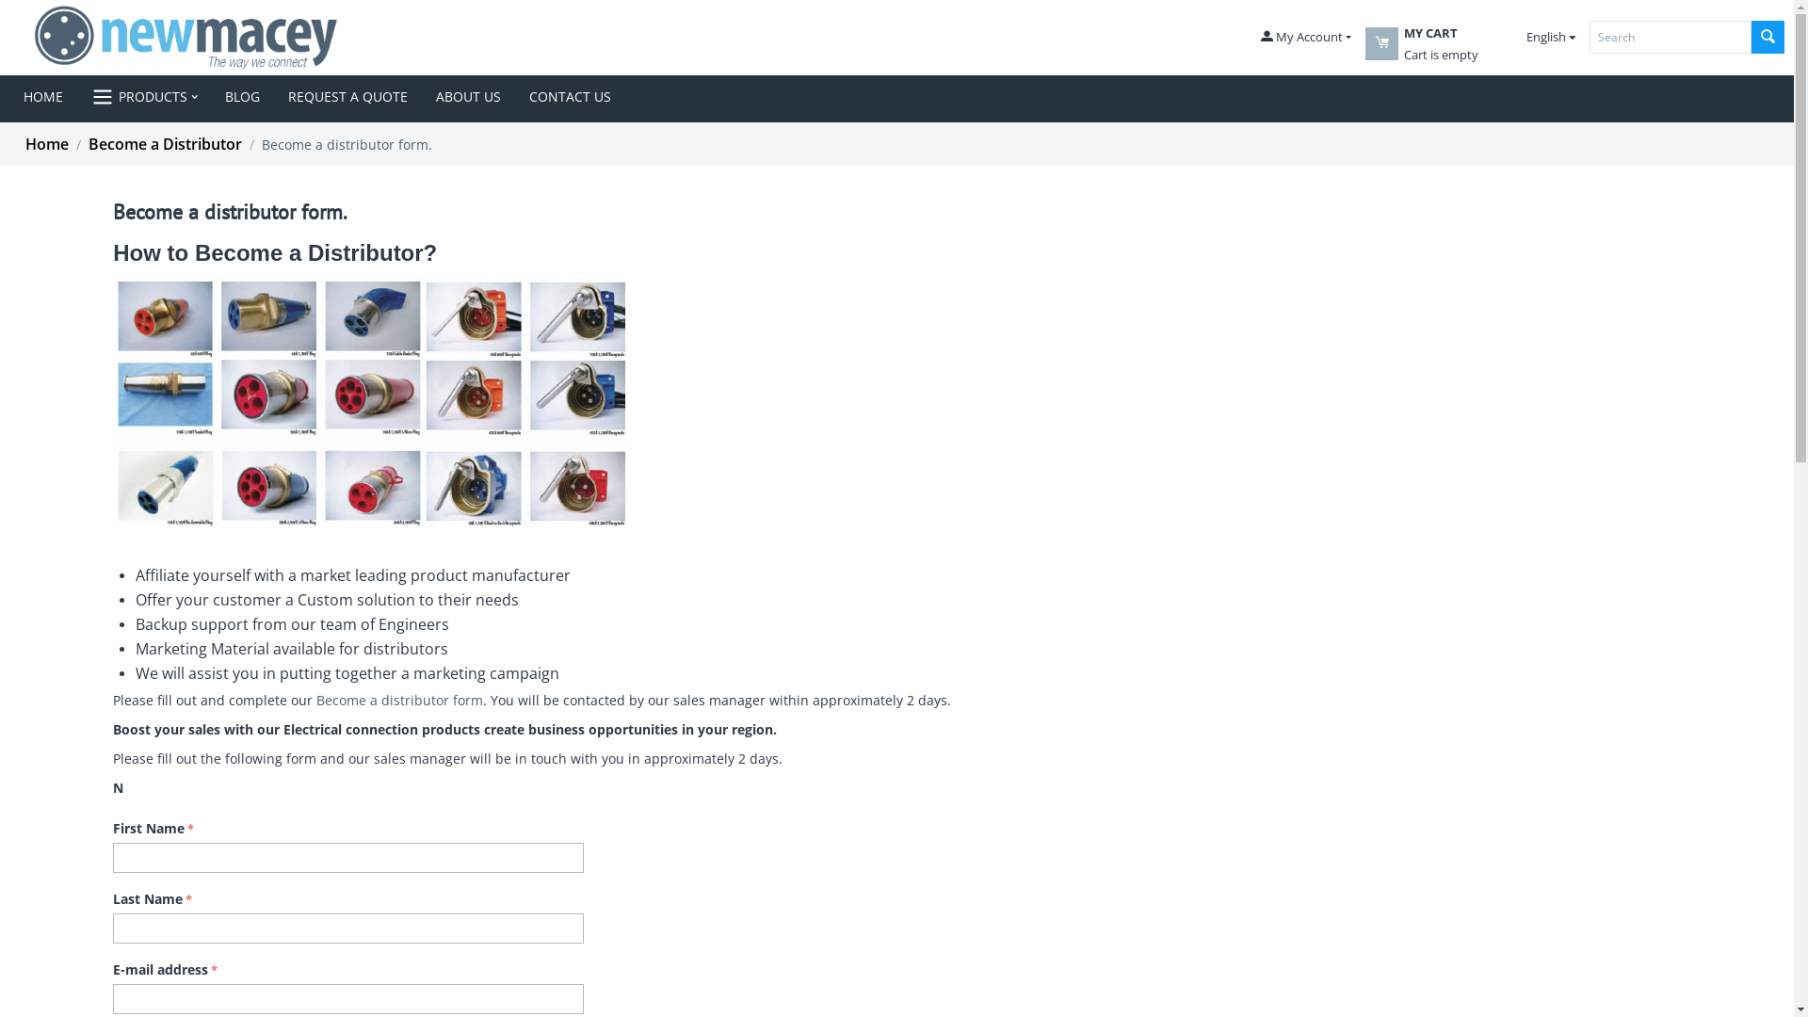 Image resolution: width=1808 pixels, height=1017 pixels. I want to click on BLOG, so click(243, 97).